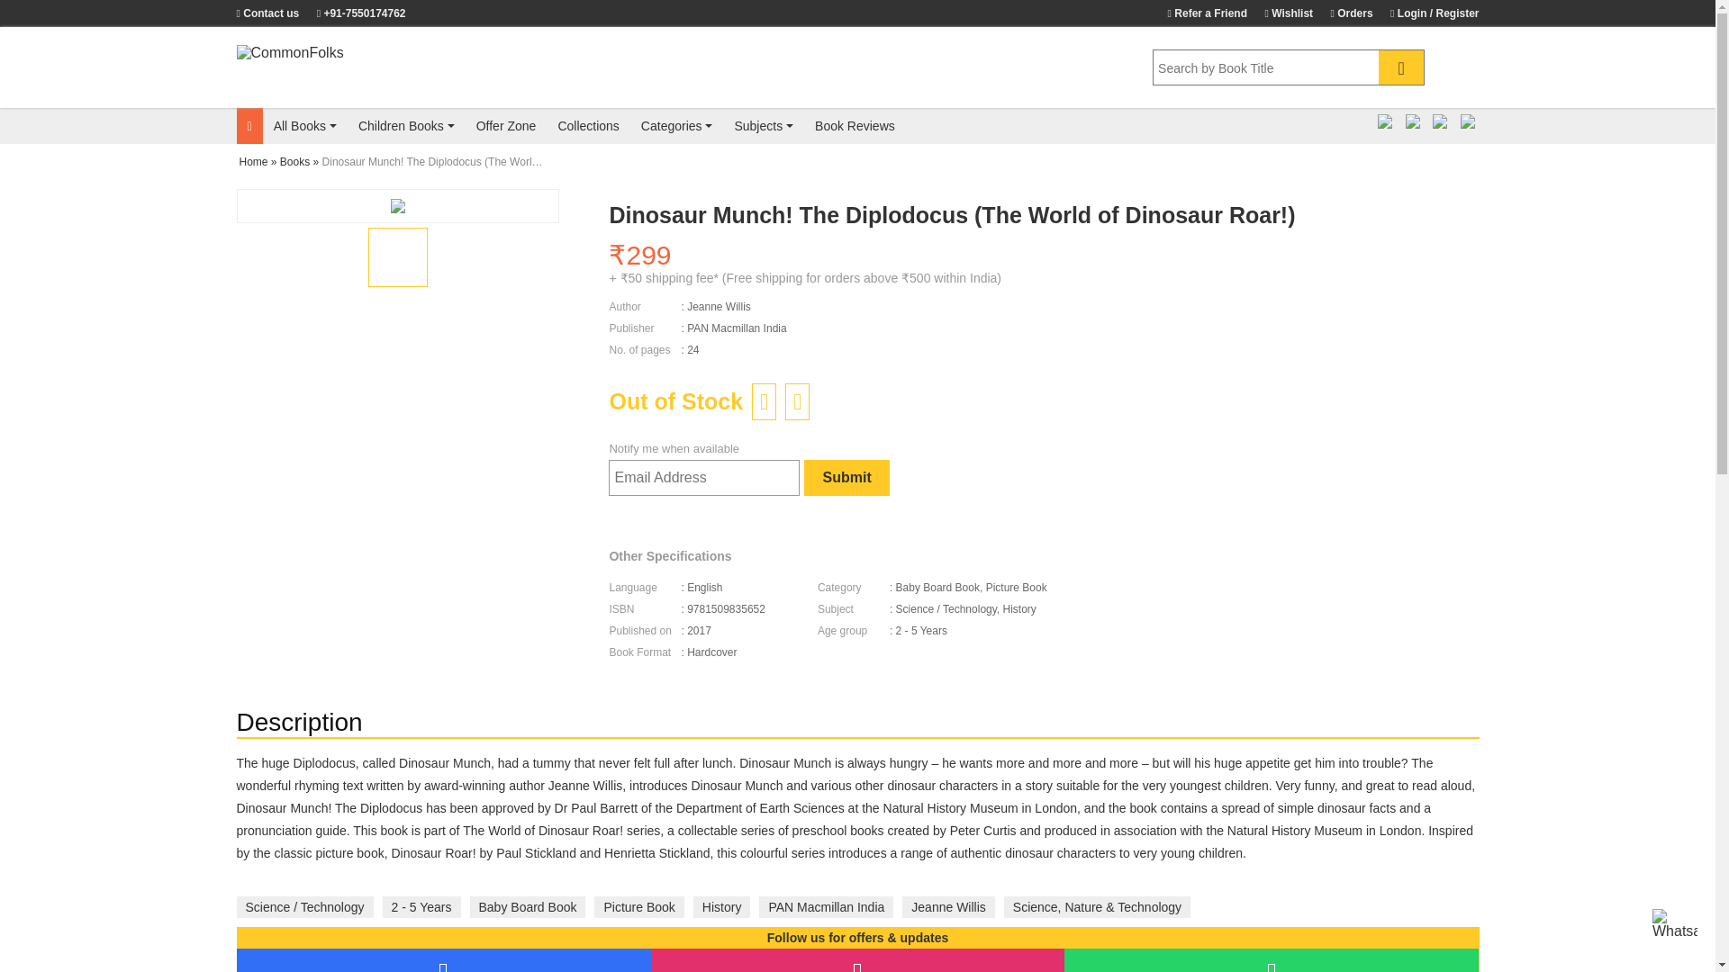 This screenshot has height=972, width=1729. I want to click on Wishlist, so click(1281, 12).